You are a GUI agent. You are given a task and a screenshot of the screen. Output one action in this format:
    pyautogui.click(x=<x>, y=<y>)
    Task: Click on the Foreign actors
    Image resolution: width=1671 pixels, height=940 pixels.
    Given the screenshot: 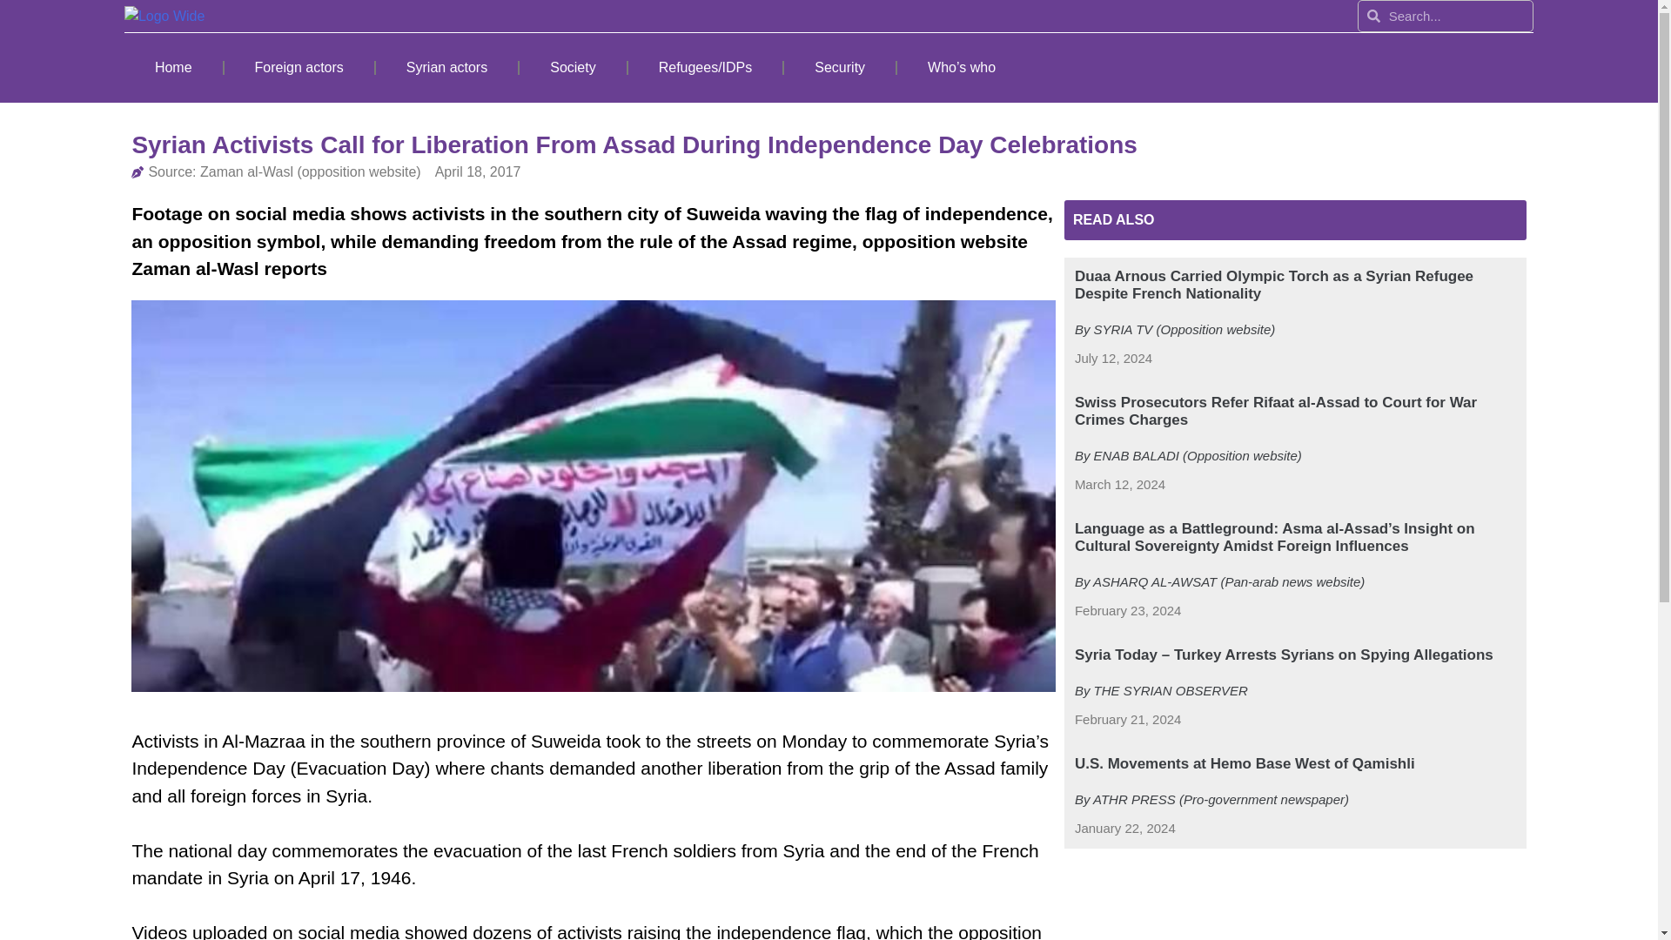 What is the action you would take?
    pyautogui.click(x=299, y=68)
    